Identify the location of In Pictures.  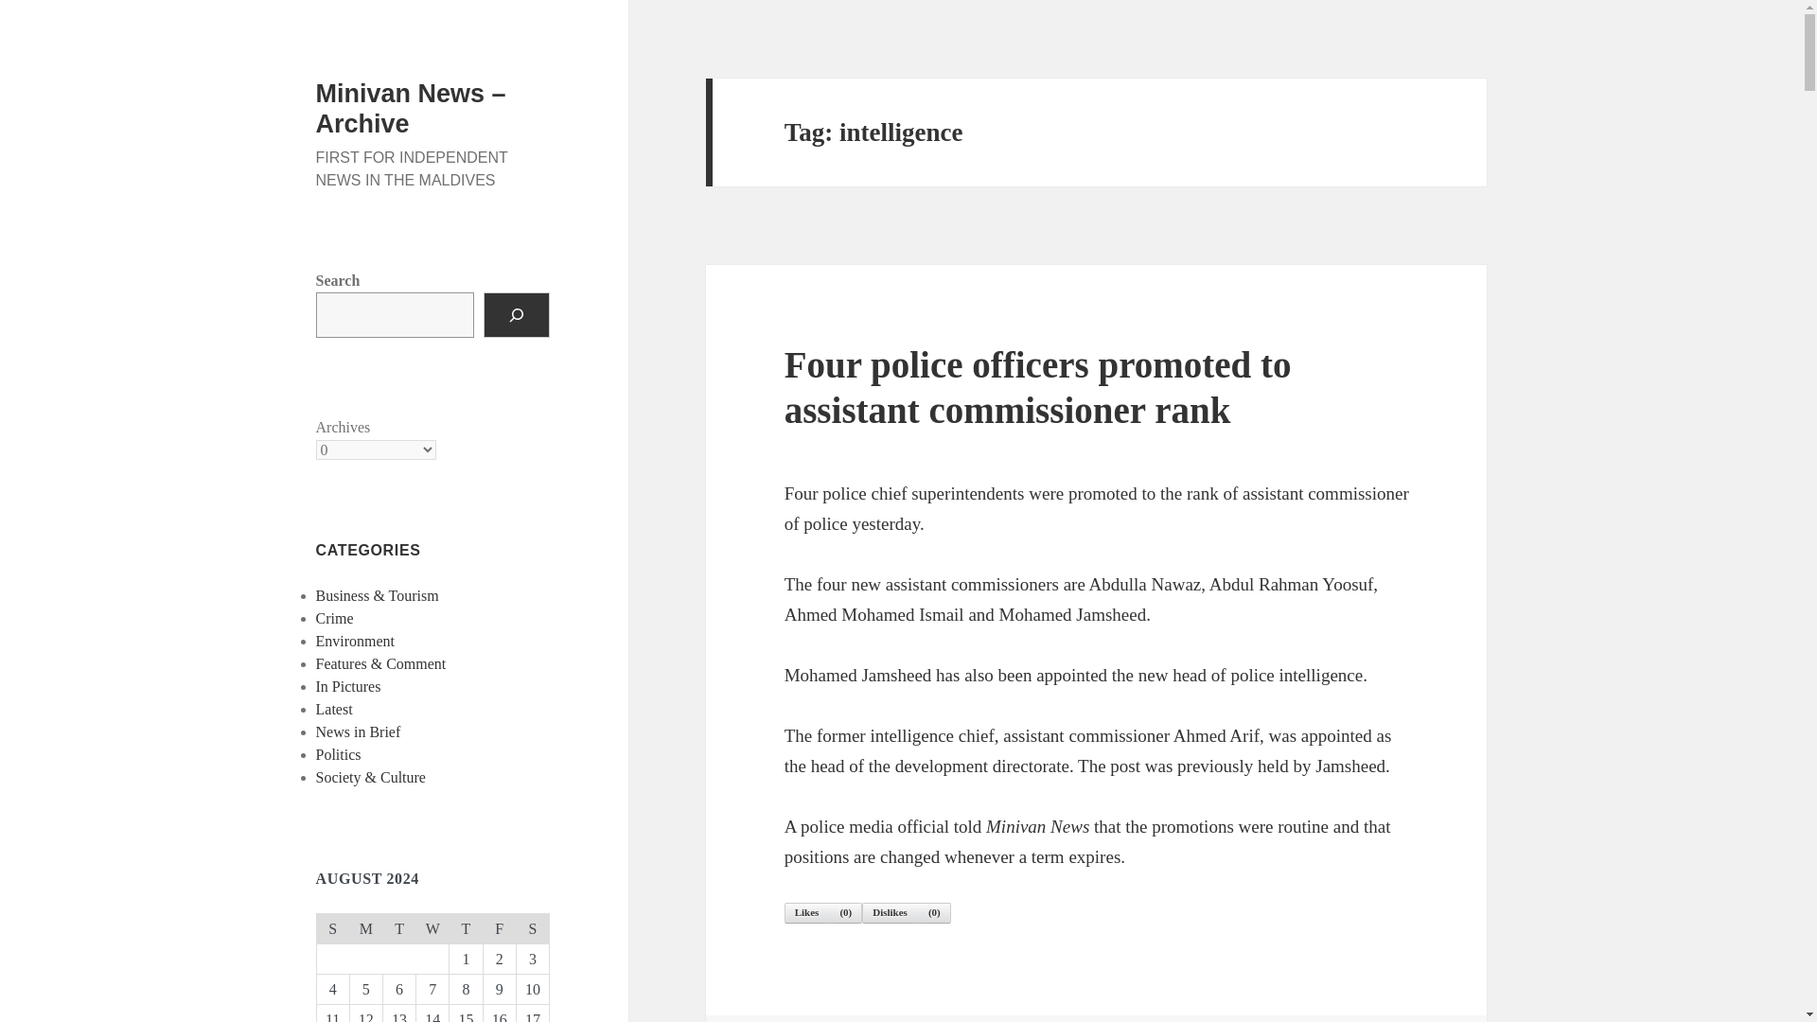
(348, 687).